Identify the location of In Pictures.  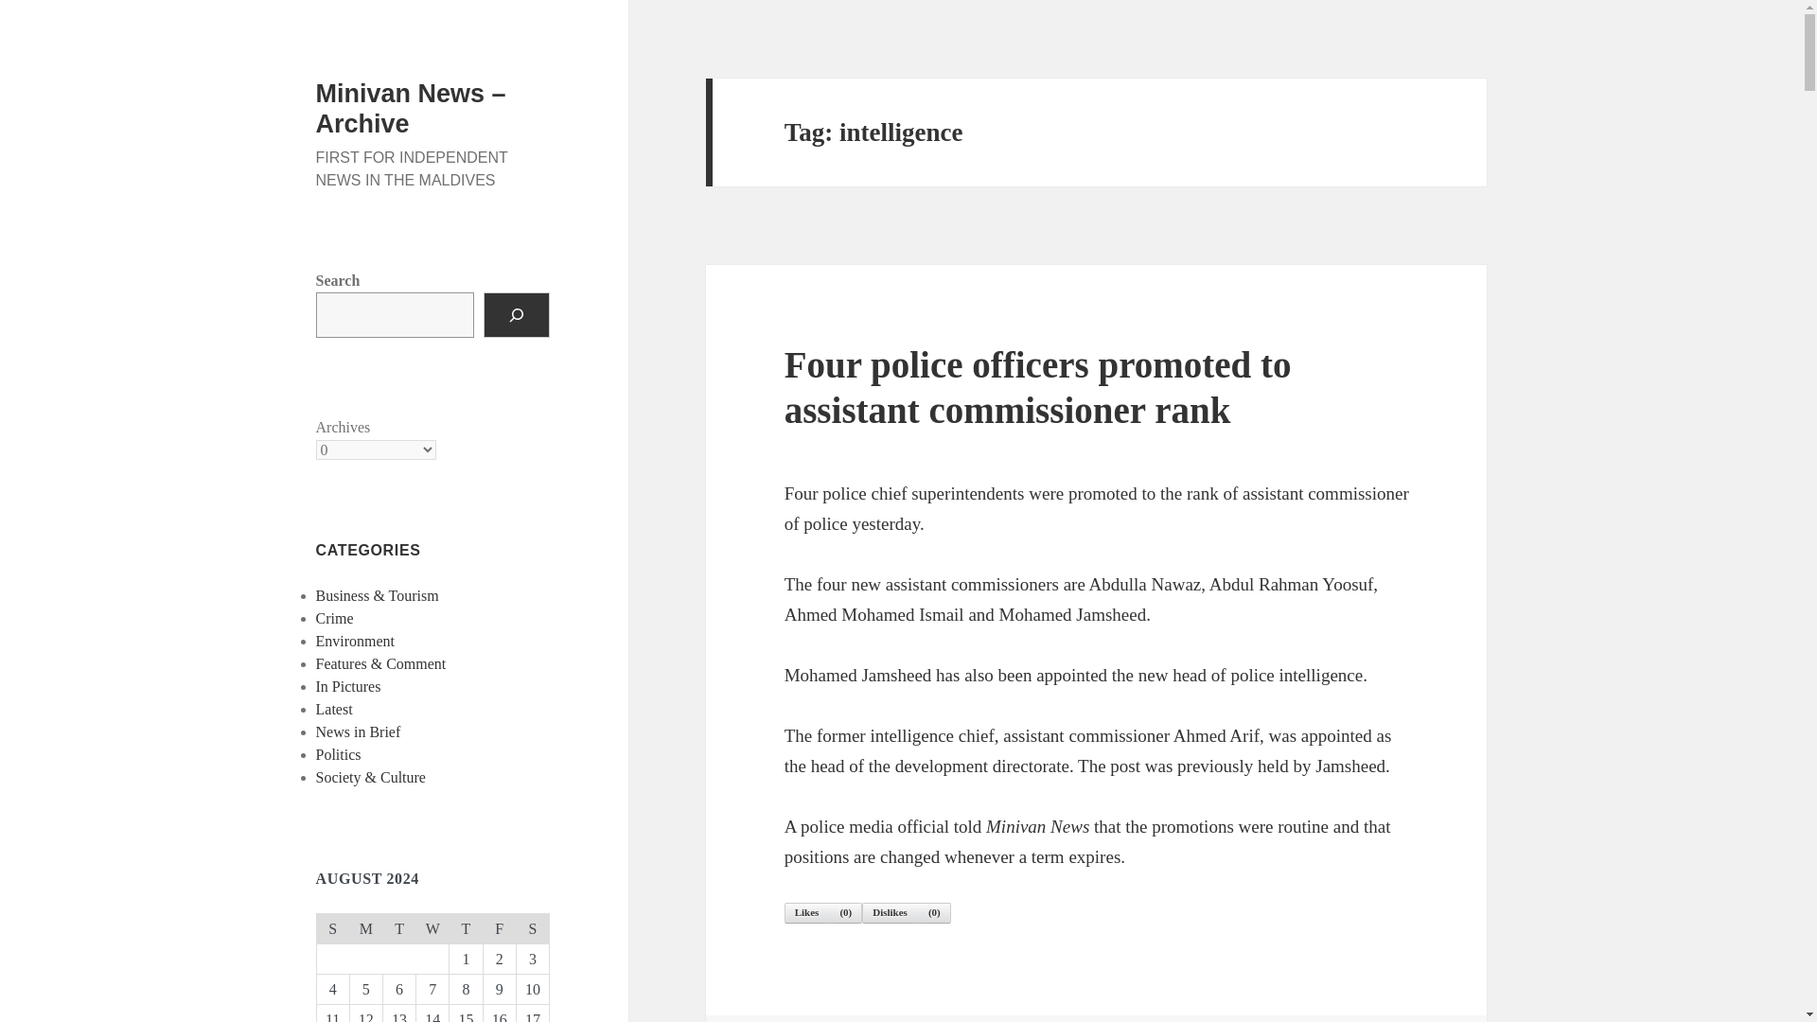
(348, 687).